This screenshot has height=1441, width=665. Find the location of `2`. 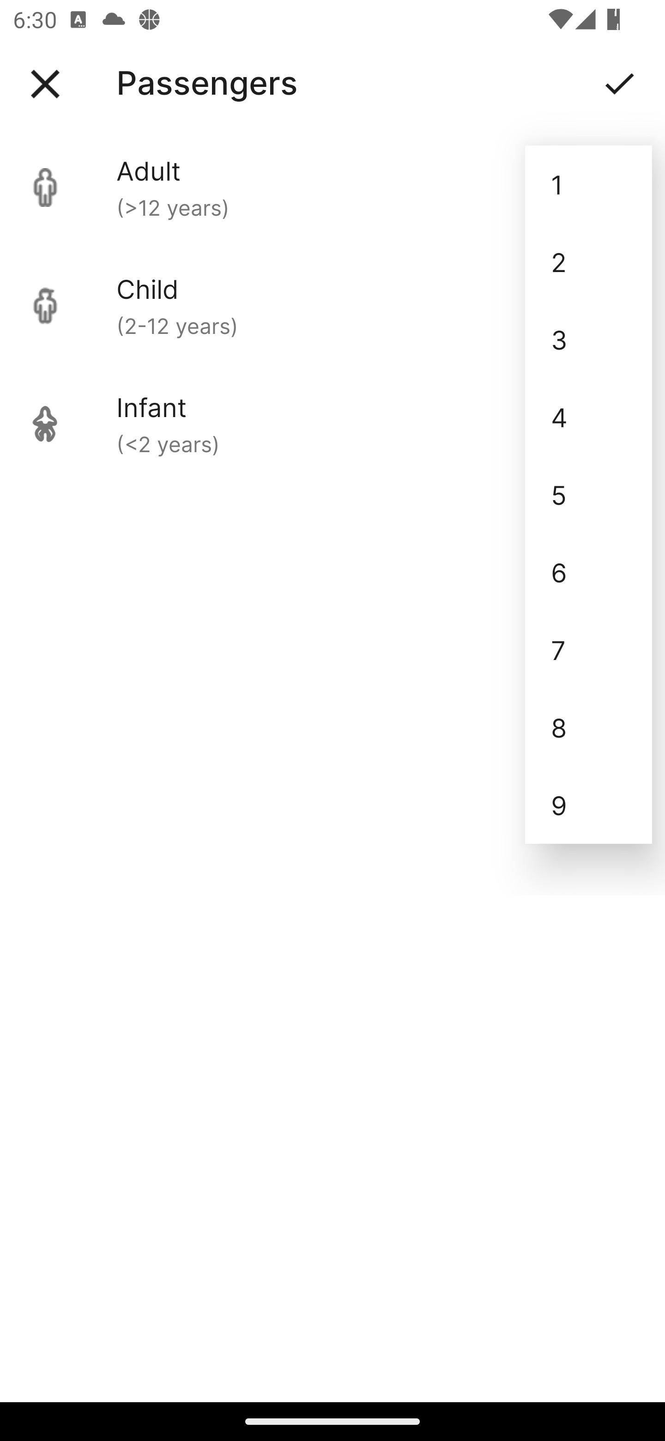

2 is located at coordinates (588, 262).